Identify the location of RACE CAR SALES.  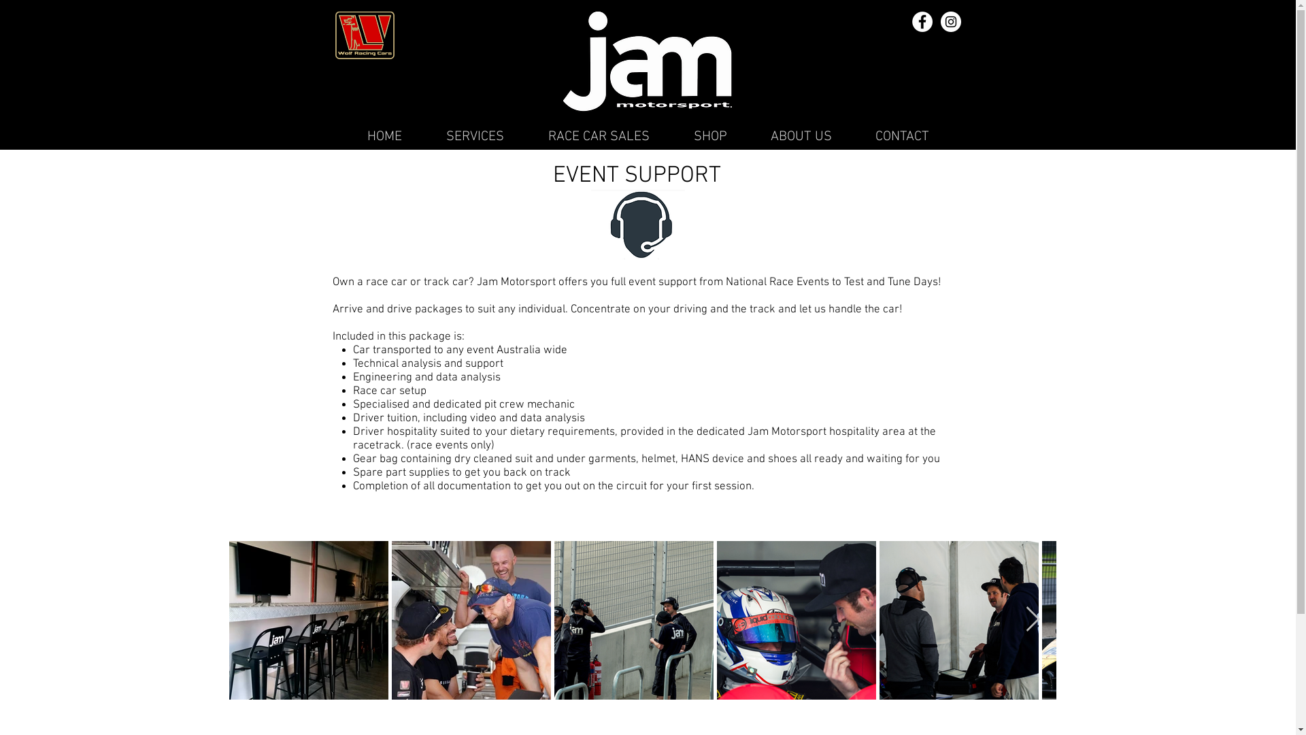
(599, 135).